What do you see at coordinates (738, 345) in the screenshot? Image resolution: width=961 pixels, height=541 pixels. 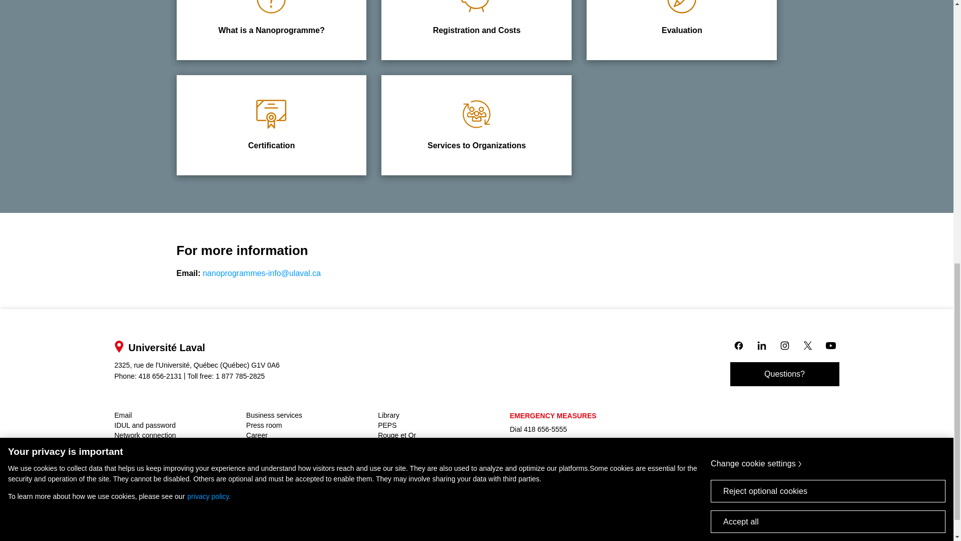 I see `418 656-2131` at bounding box center [738, 345].